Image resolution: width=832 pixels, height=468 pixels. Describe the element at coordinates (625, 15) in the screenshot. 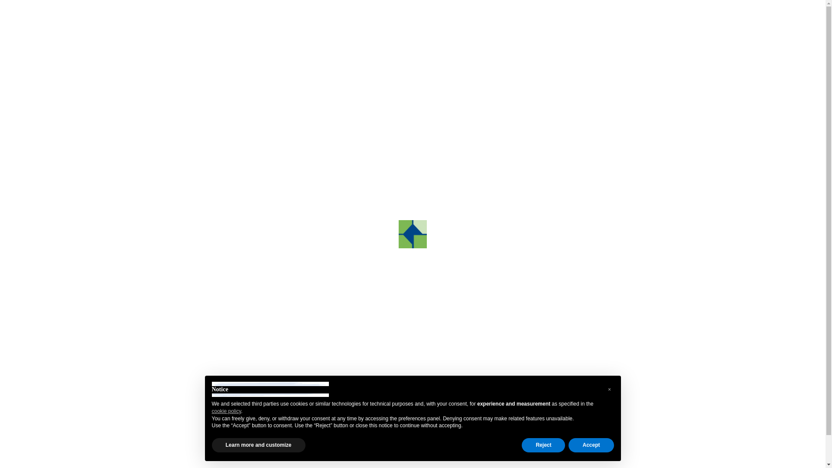

I see `Reserved Area` at that location.